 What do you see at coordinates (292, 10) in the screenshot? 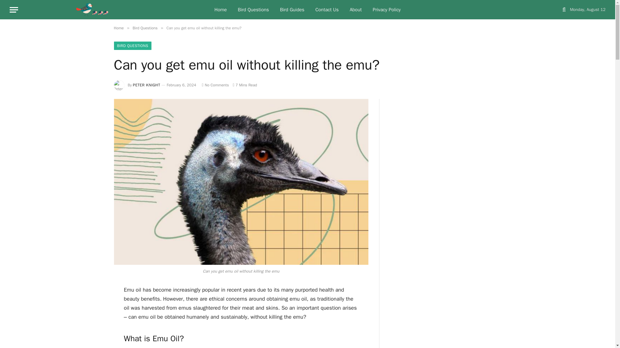
I see `Bird Guides` at bounding box center [292, 10].